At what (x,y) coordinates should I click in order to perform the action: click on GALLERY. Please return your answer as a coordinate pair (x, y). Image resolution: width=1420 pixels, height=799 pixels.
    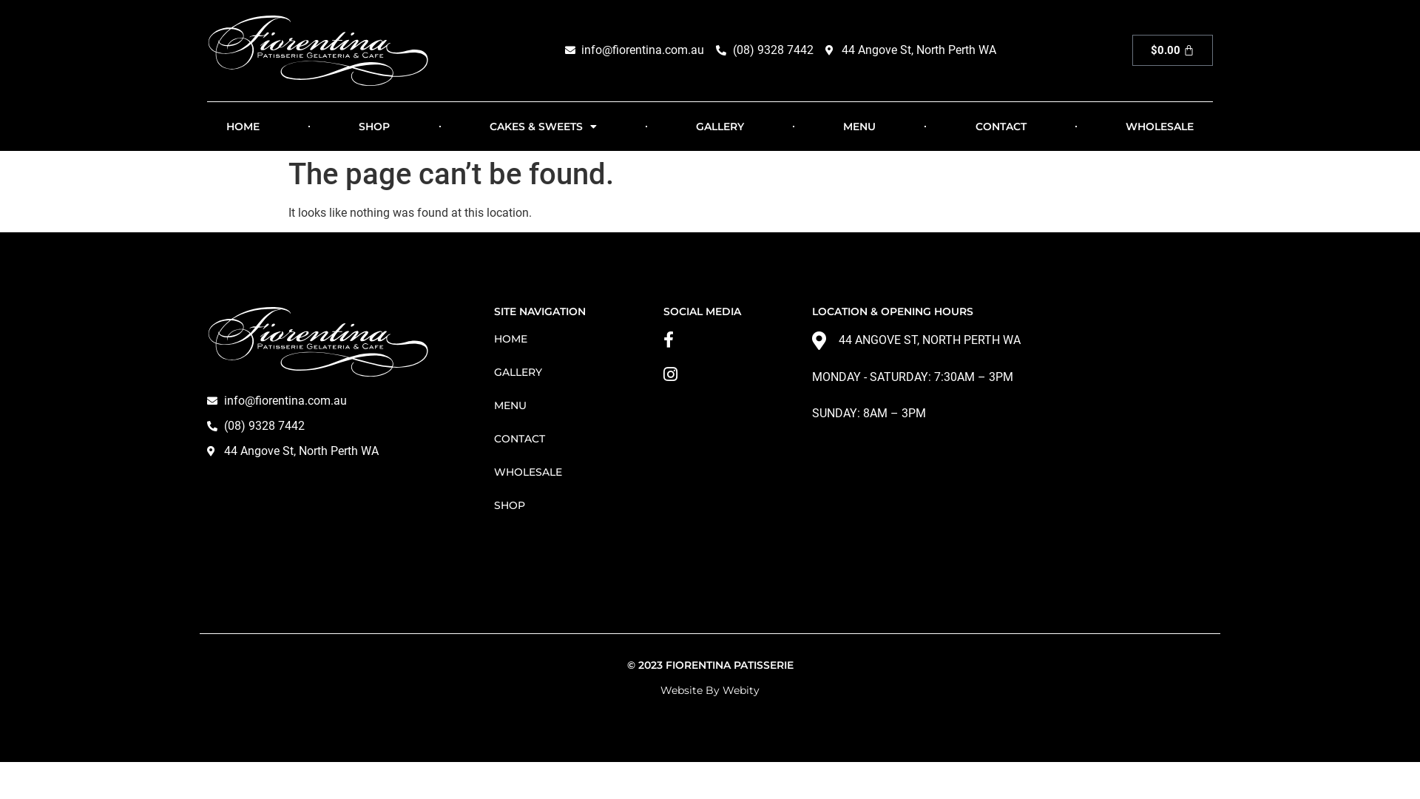
    Looking at the image, I should click on (720, 127).